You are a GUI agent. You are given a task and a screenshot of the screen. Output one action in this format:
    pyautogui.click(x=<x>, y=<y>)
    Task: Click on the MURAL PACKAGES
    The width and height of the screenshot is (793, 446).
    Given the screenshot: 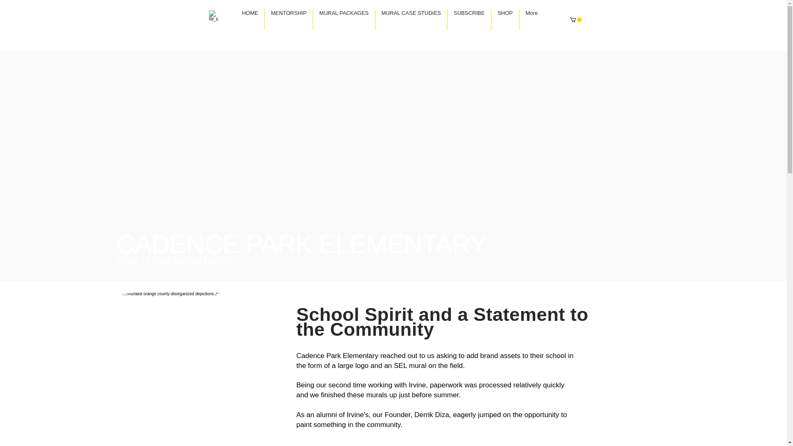 What is the action you would take?
    pyautogui.click(x=344, y=20)
    